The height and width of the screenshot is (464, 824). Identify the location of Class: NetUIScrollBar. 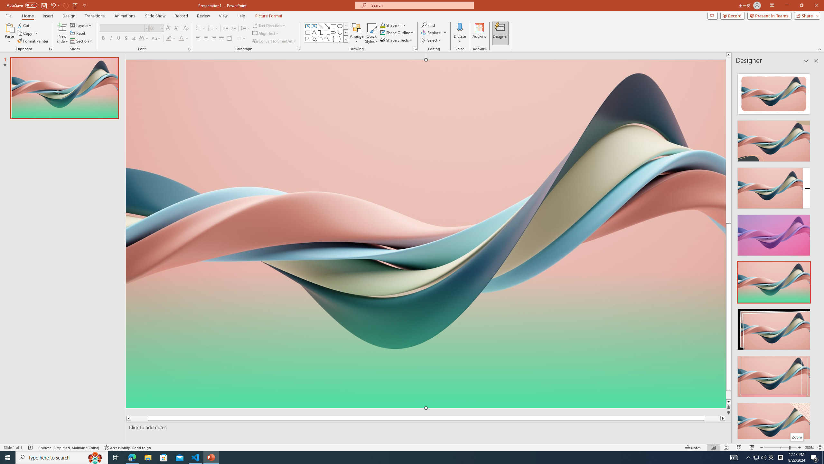
(816, 254).